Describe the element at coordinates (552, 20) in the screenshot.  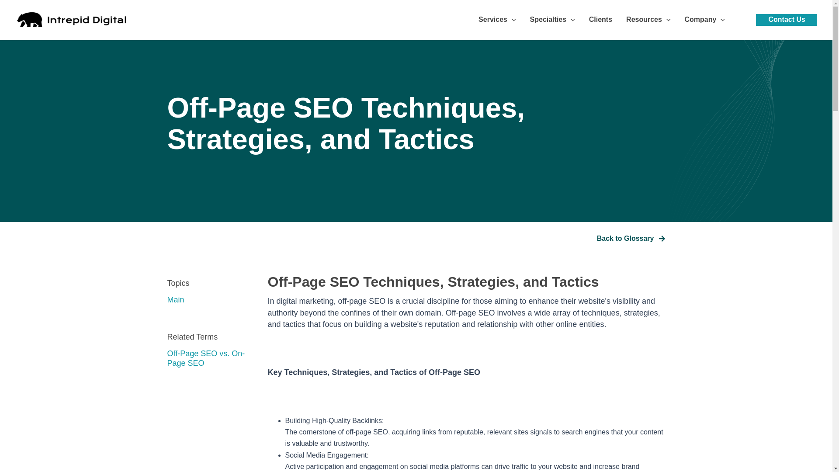
I see `Specialties` at that location.